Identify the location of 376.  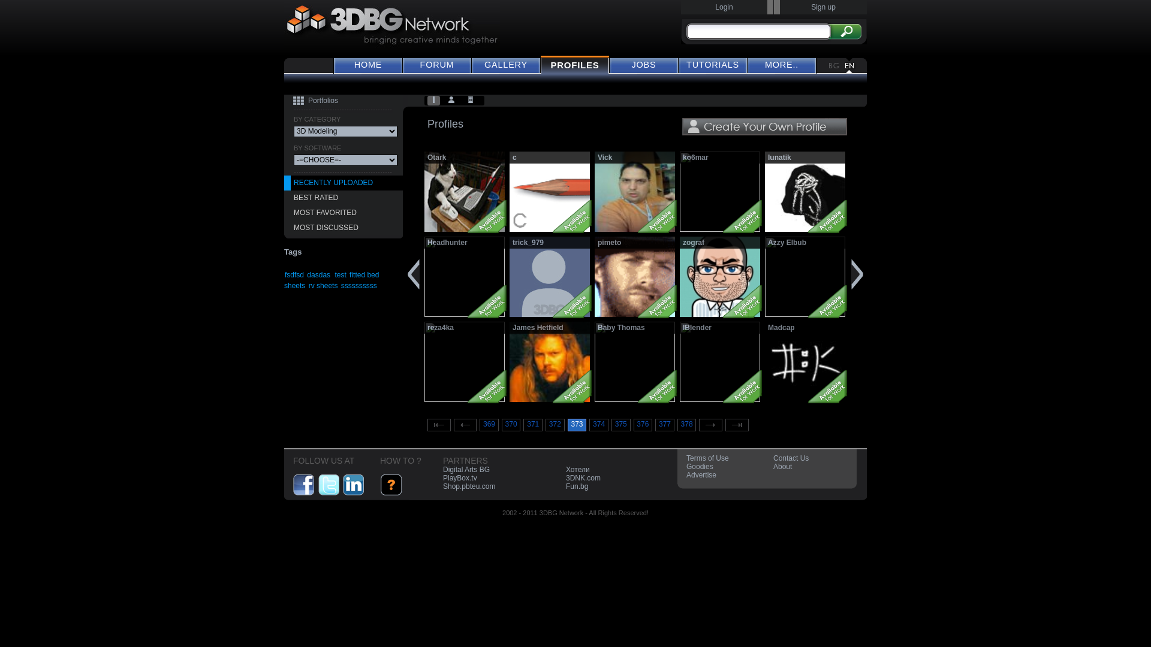
(643, 425).